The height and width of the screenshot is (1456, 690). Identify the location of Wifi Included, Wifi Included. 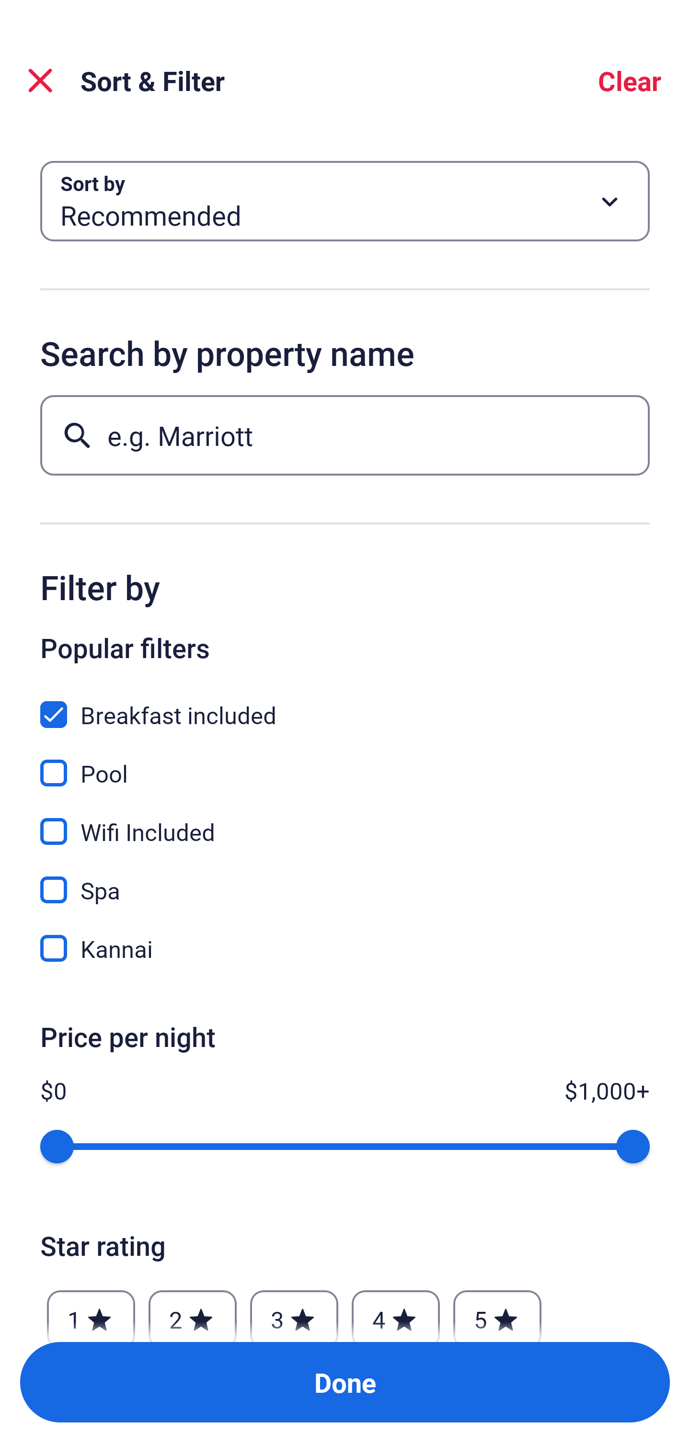
(345, 821).